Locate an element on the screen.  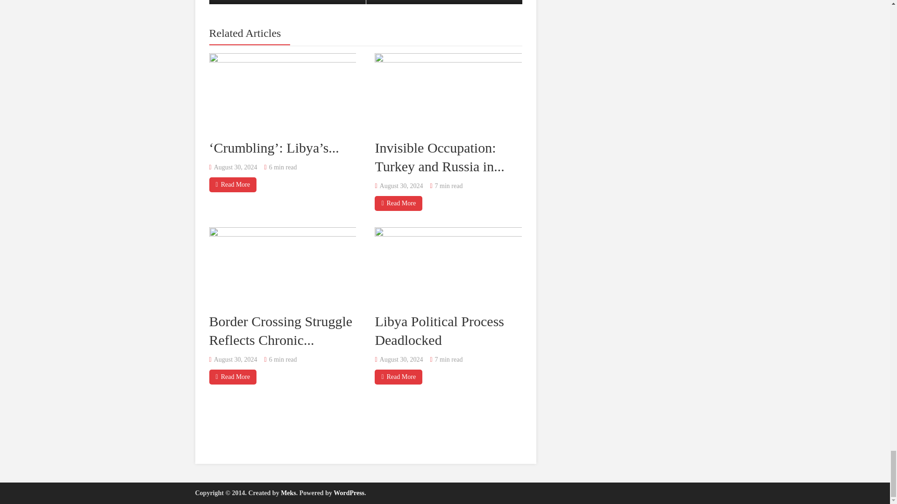
Libya Political Process Deadlocked is located at coordinates (439, 330).